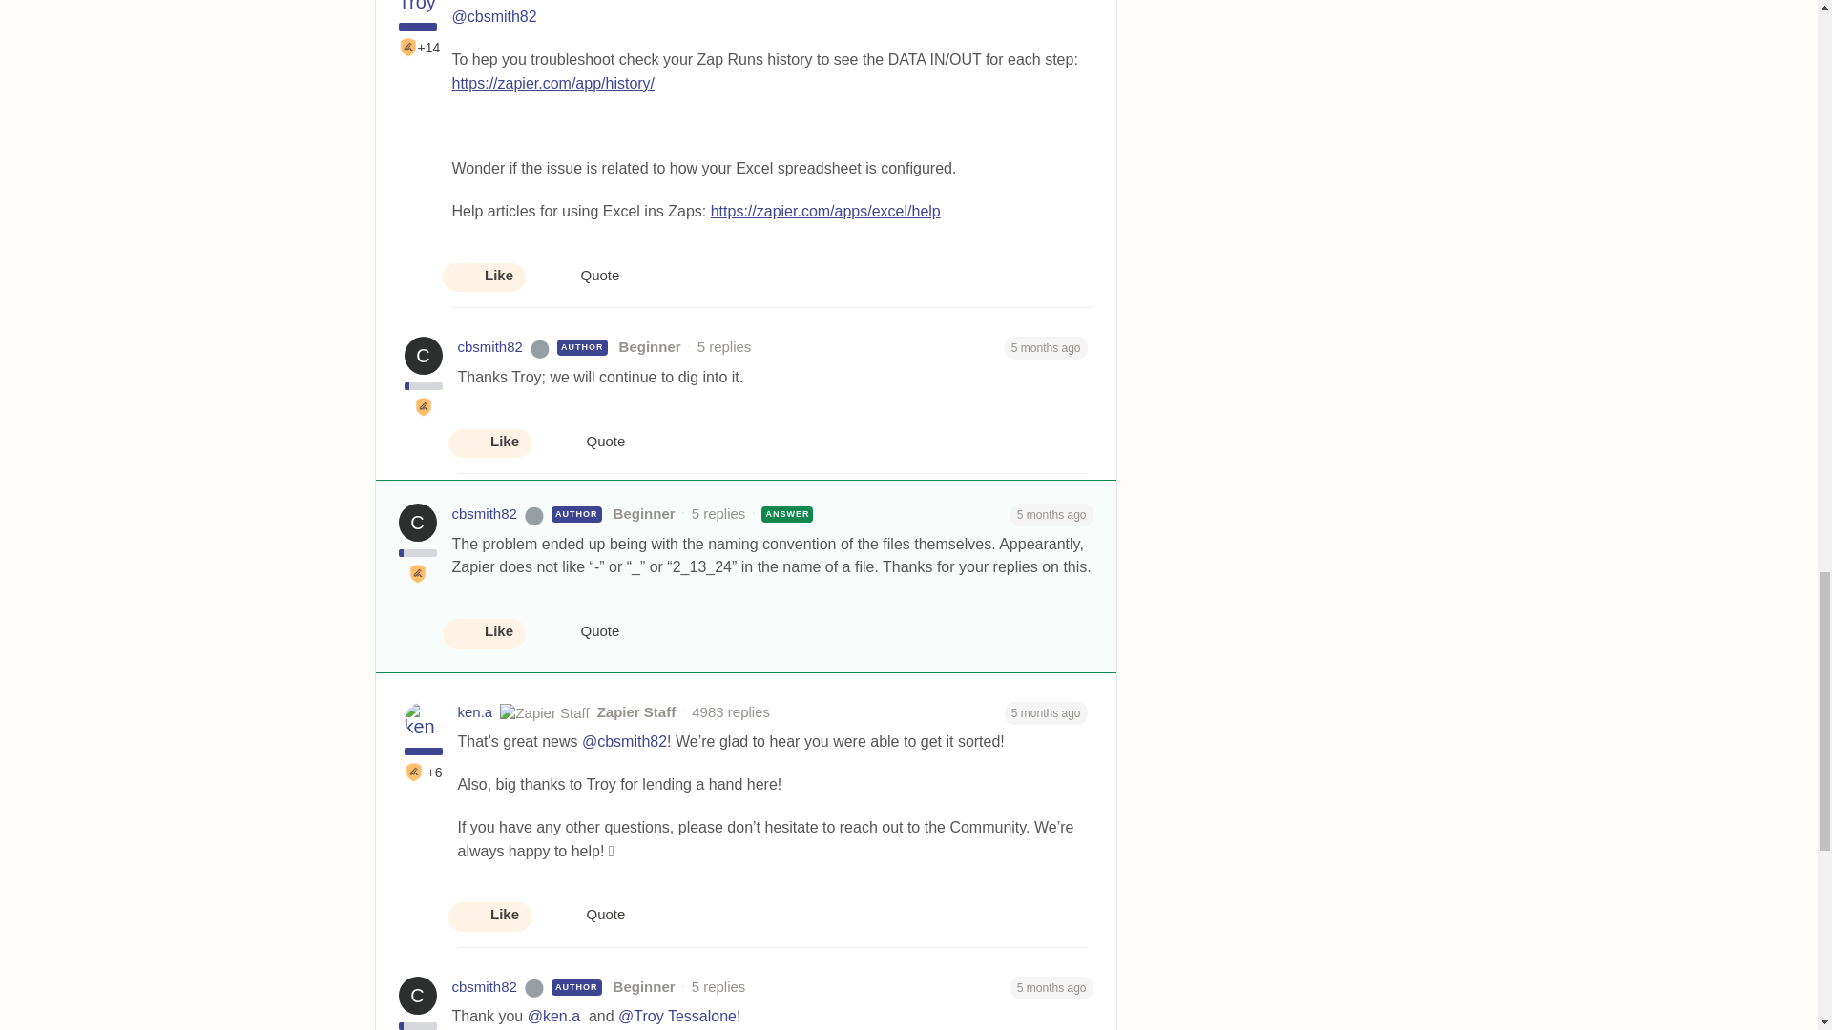  What do you see at coordinates (418, 574) in the screenshot?
I see `First Best Answer` at bounding box center [418, 574].